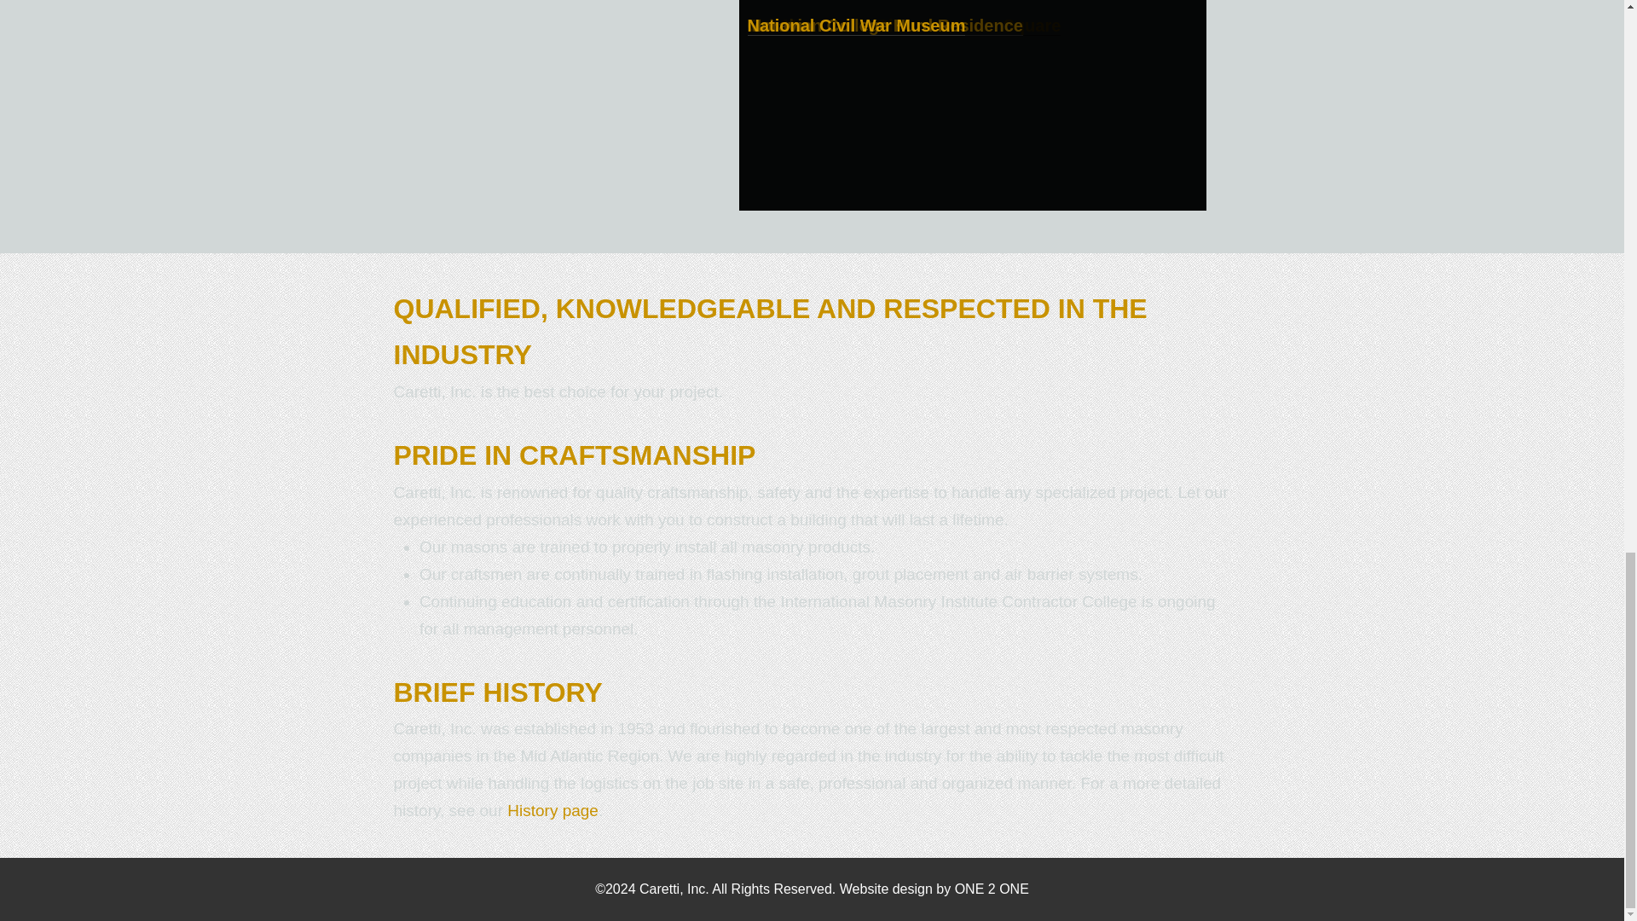 The height and width of the screenshot is (921, 1637). I want to click on Website design, so click(886, 889).